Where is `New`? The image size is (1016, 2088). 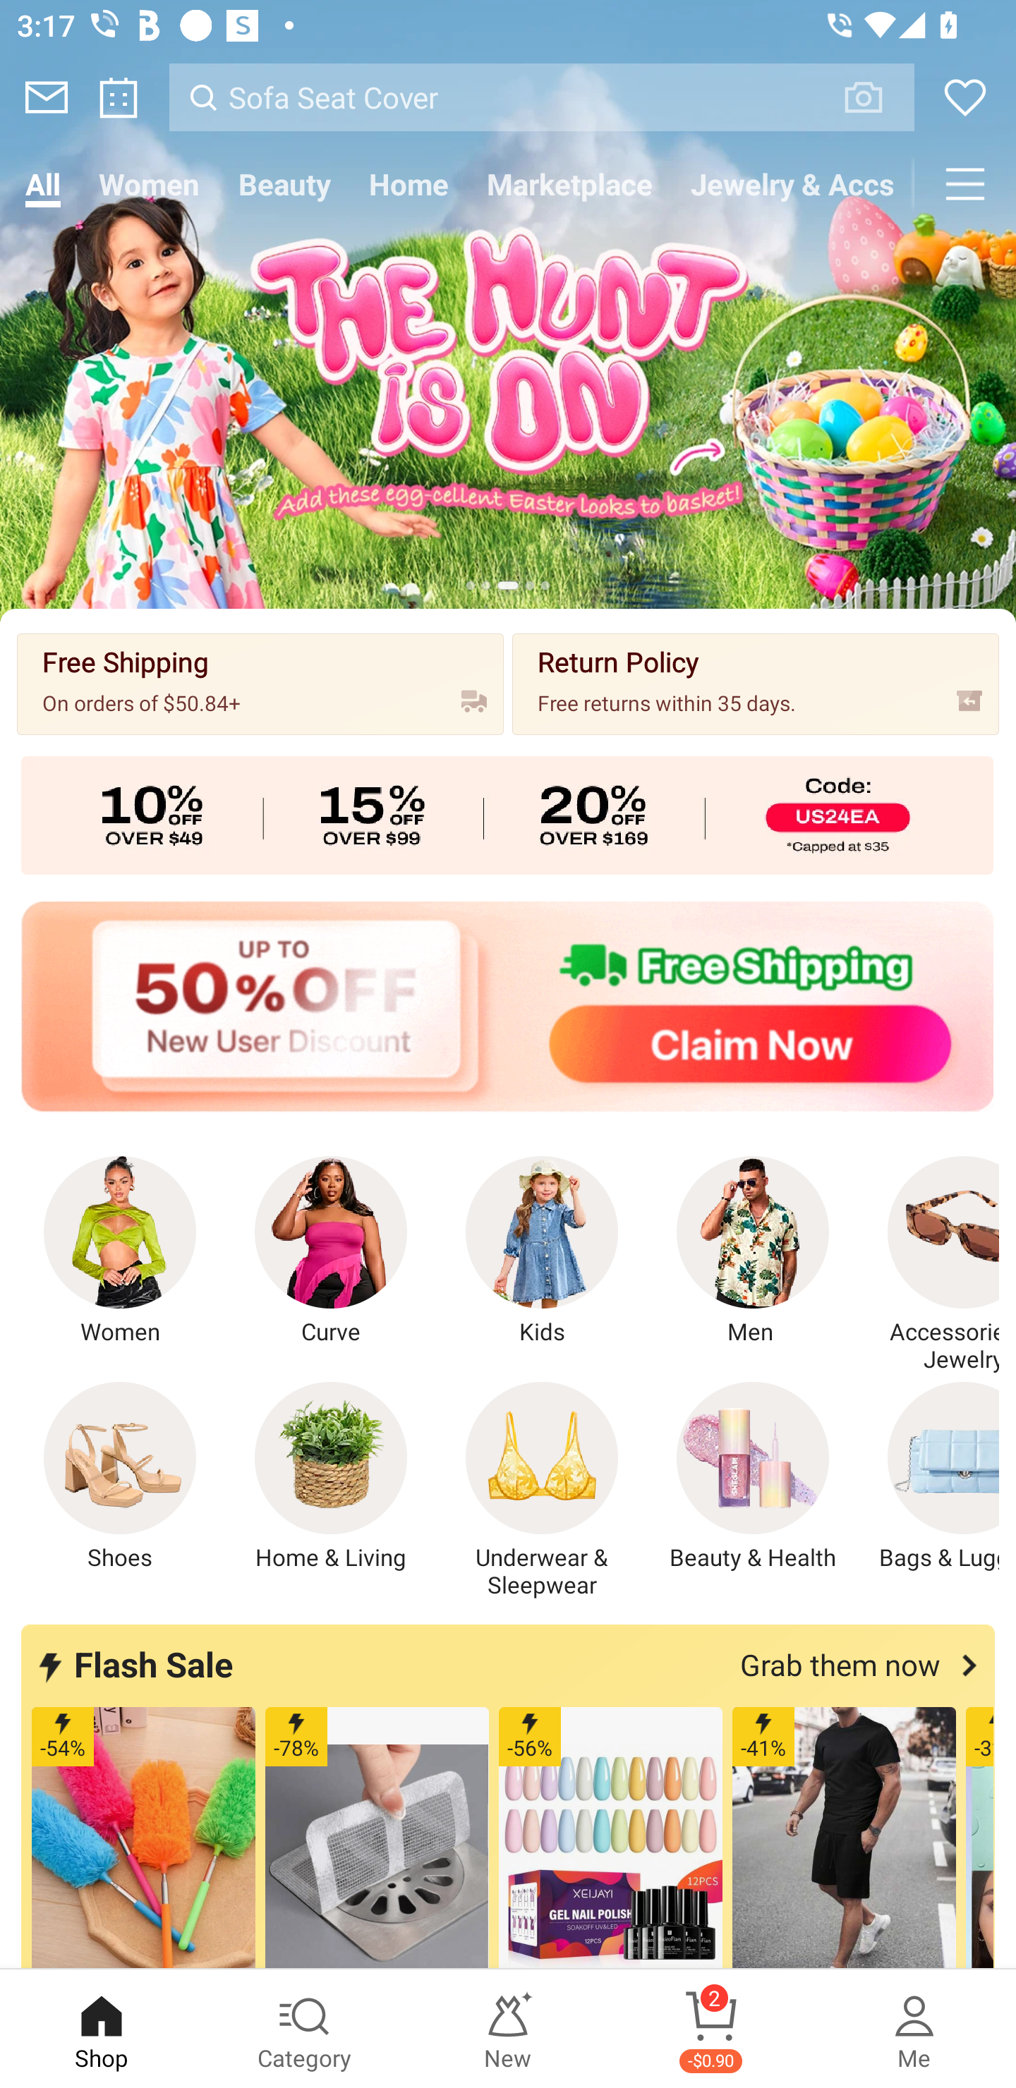 New is located at coordinates (508, 2029).